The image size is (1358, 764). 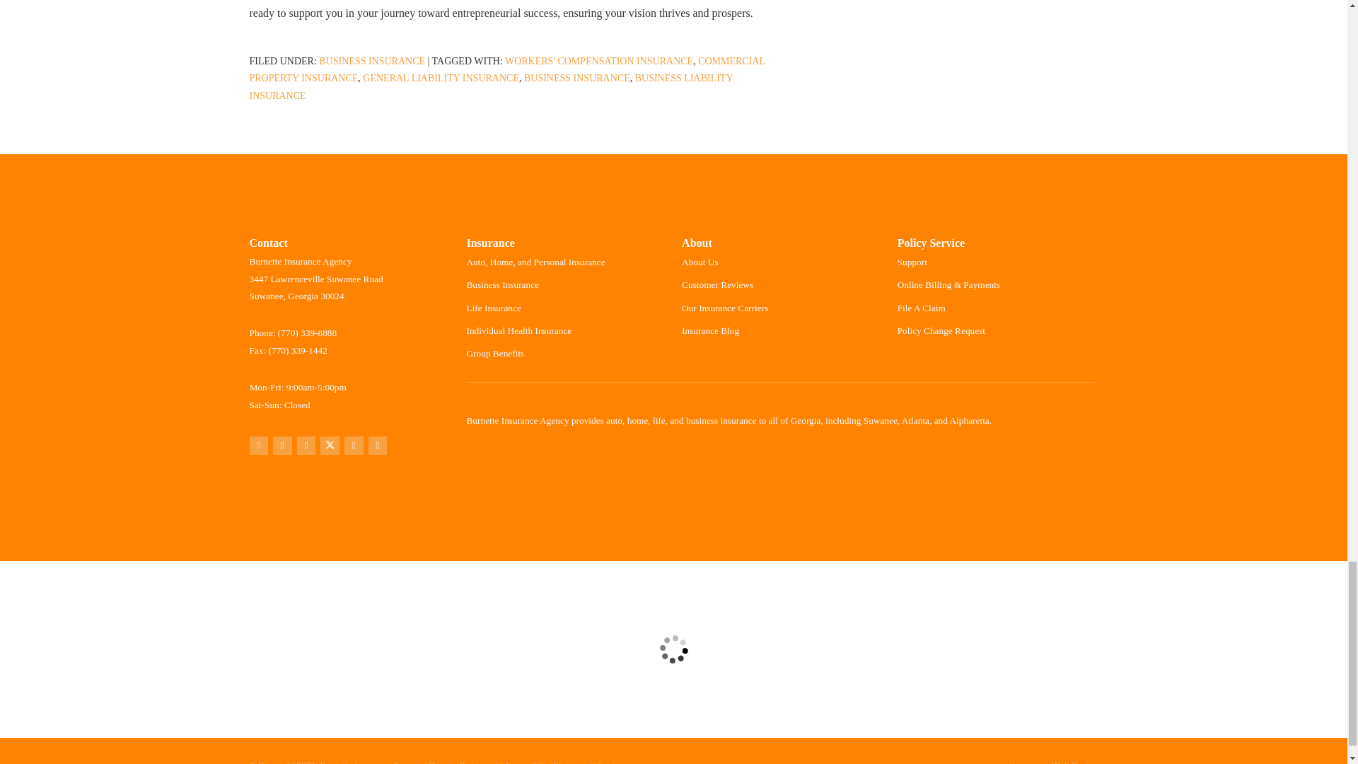 What do you see at coordinates (506, 69) in the screenshot?
I see `Commercial Property Insurance` at bounding box center [506, 69].